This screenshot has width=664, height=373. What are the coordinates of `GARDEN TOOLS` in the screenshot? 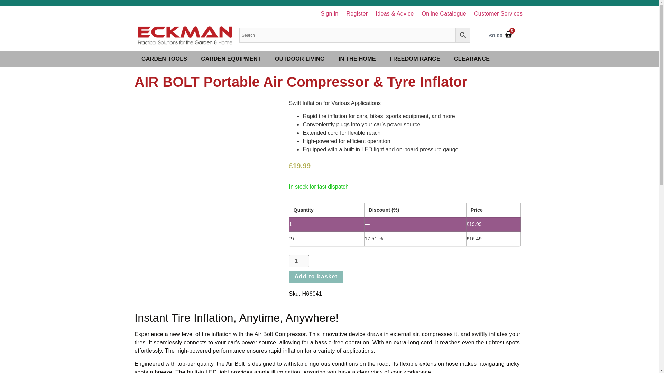 It's located at (164, 59).